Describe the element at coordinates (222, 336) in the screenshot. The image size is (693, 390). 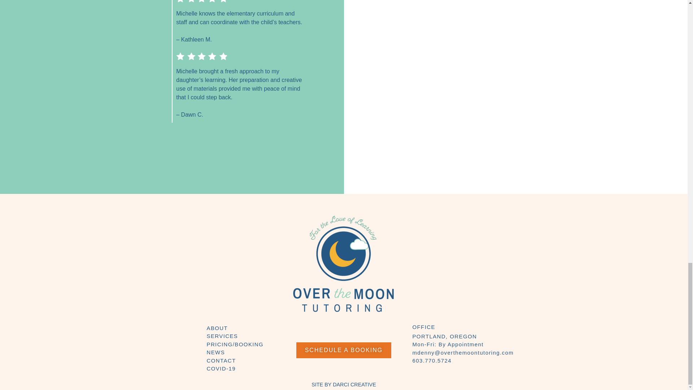
I see `SERVICES` at that location.